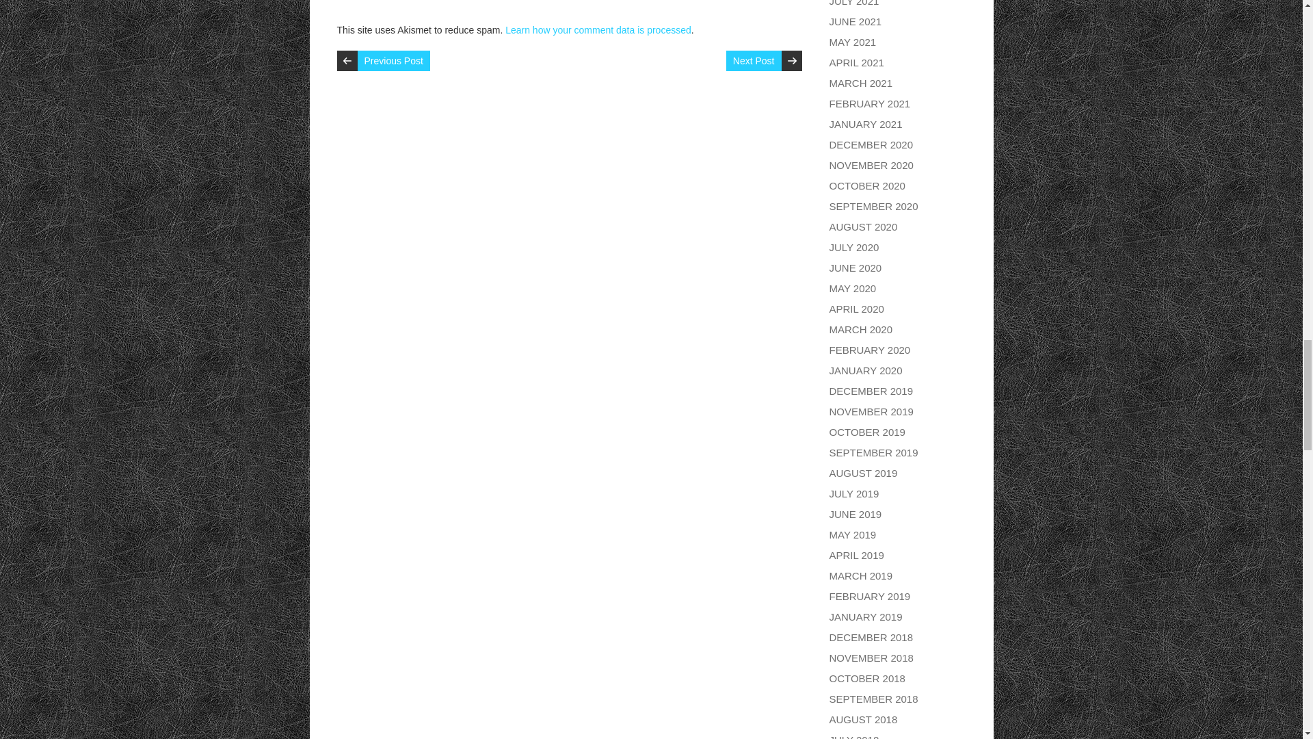 The image size is (1313, 739). Describe the element at coordinates (754, 60) in the screenshot. I see `Next Post` at that location.